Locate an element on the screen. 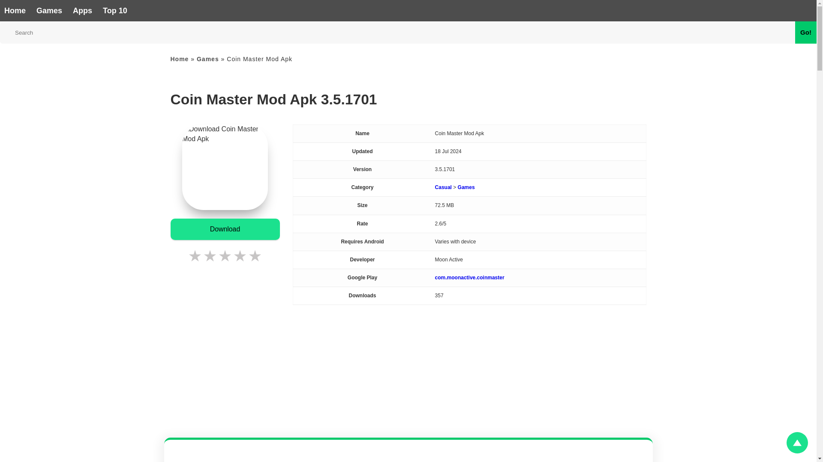 This screenshot has height=462, width=823. Casual is located at coordinates (443, 187).